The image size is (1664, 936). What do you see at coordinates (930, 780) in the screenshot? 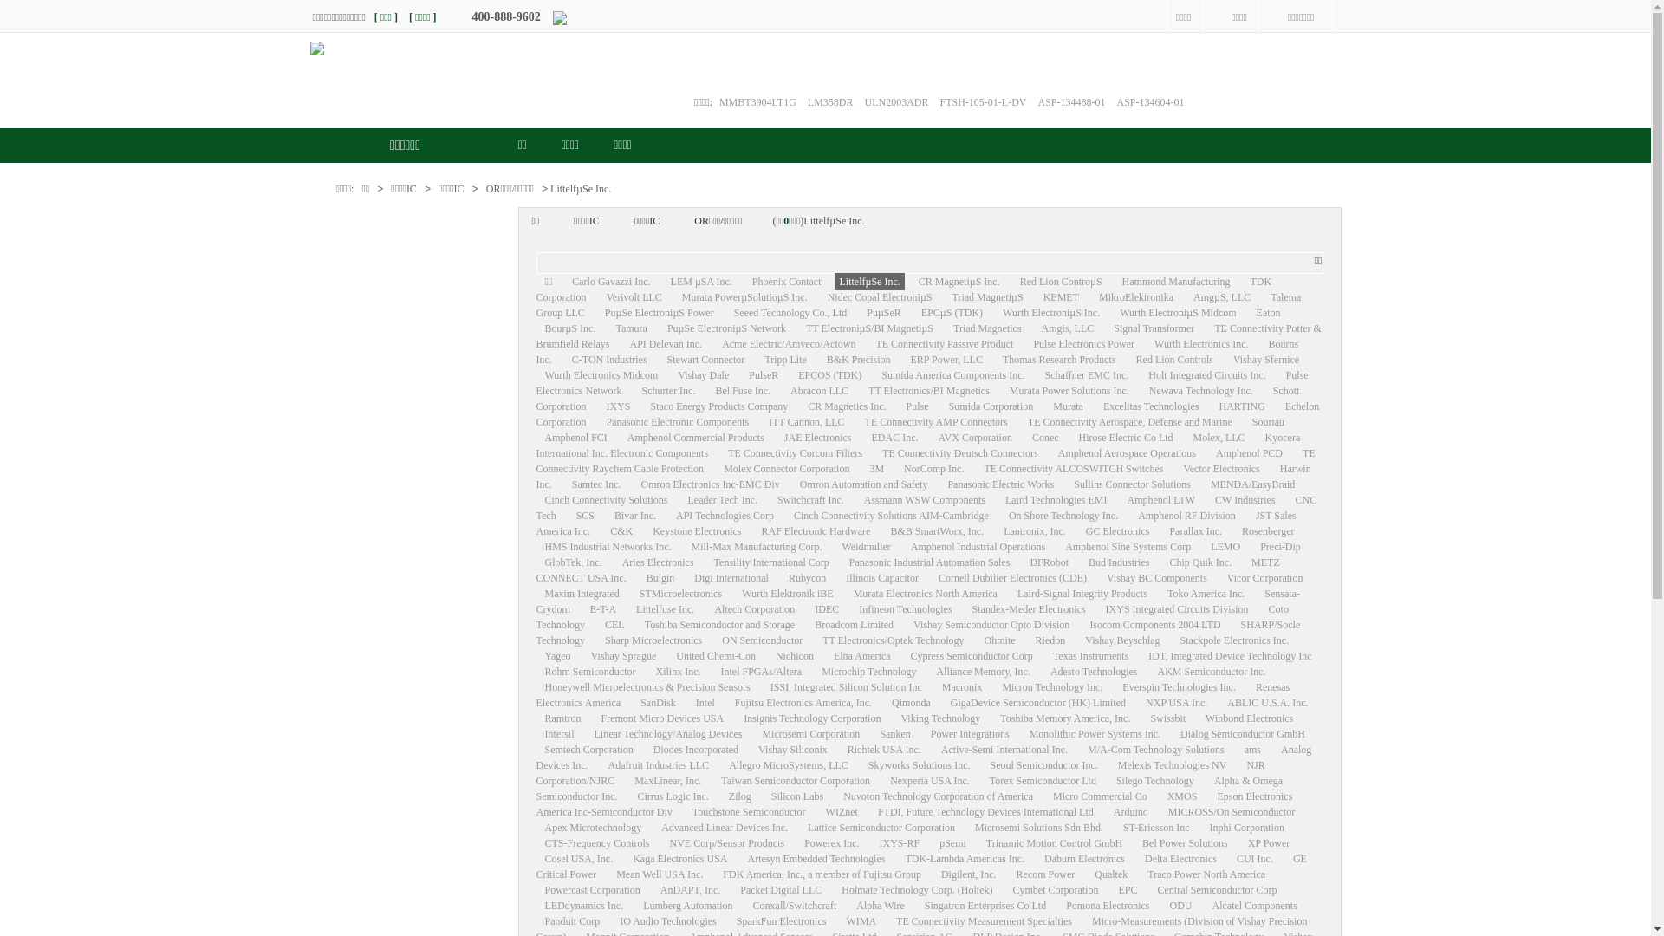
I see `Nexperia USA Inc.` at bounding box center [930, 780].